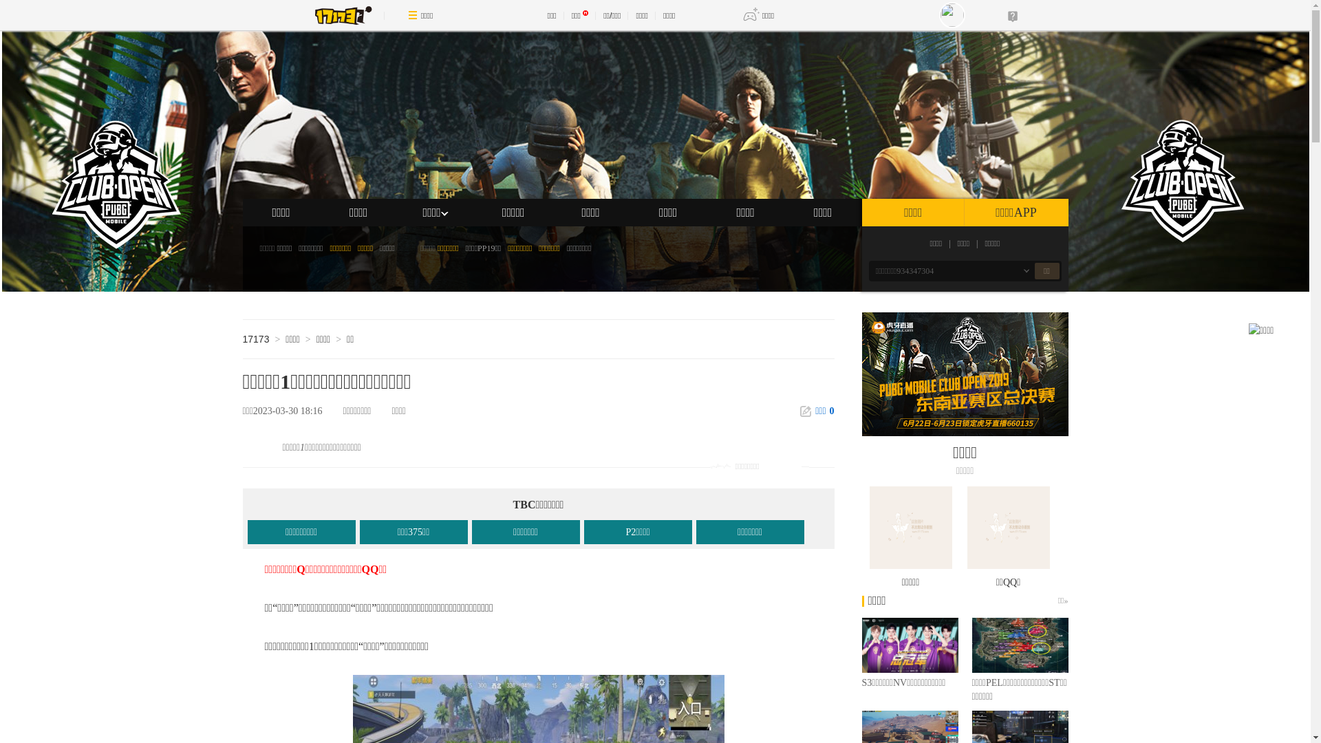 This screenshot has height=743, width=1321. Describe the element at coordinates (256, 339) in the screenshot. I see `17173` at that location.